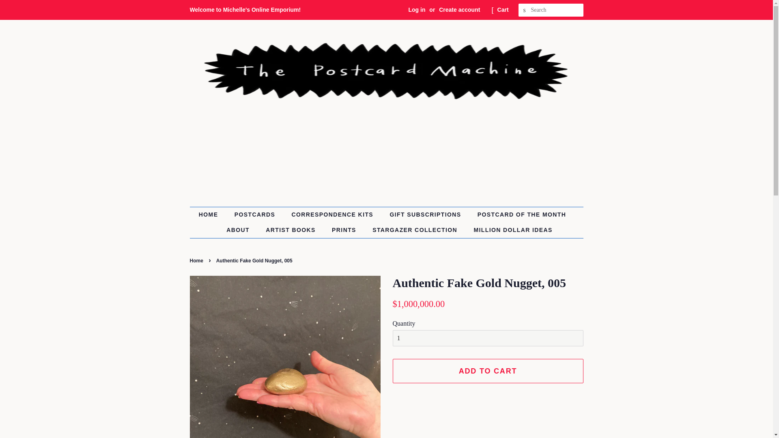 This screenshot has height=438, width=779. Describe the element at coordinates (488, 371) in the screenshot. I see `ADD TO CART` at that location.